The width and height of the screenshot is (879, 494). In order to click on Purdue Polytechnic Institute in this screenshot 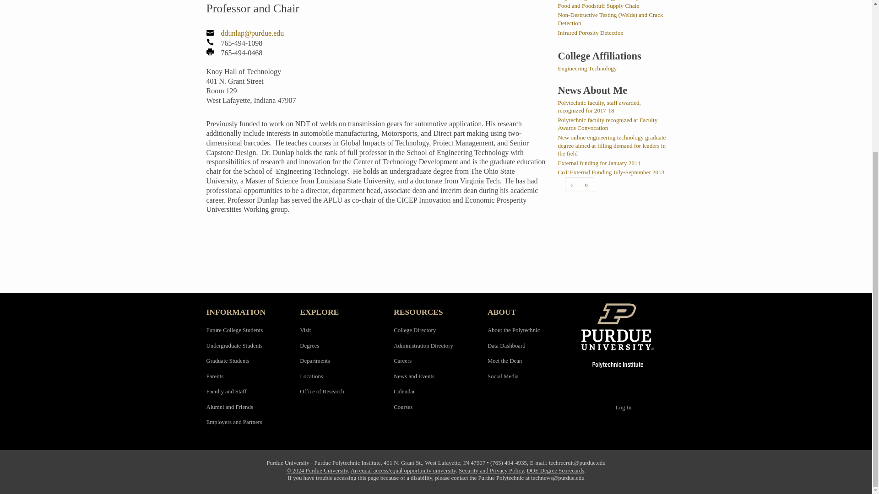, I will do `click(624, 335)`.